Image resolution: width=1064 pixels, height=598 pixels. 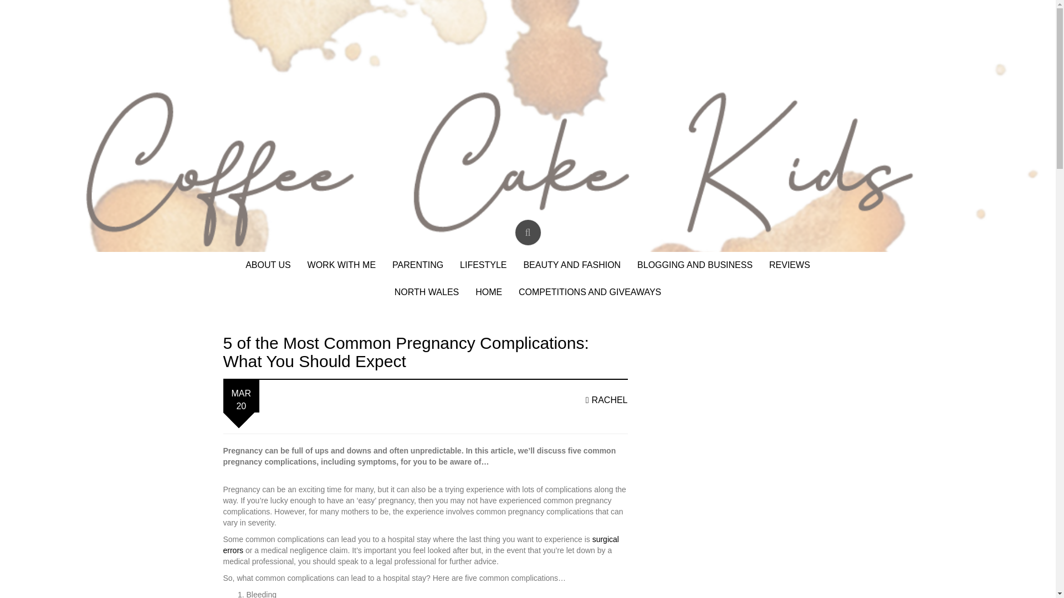 What do you see at coordinates (341, 265) in the screenshot?
I see `WORK WITH ME` at bounding box center [341, 265].